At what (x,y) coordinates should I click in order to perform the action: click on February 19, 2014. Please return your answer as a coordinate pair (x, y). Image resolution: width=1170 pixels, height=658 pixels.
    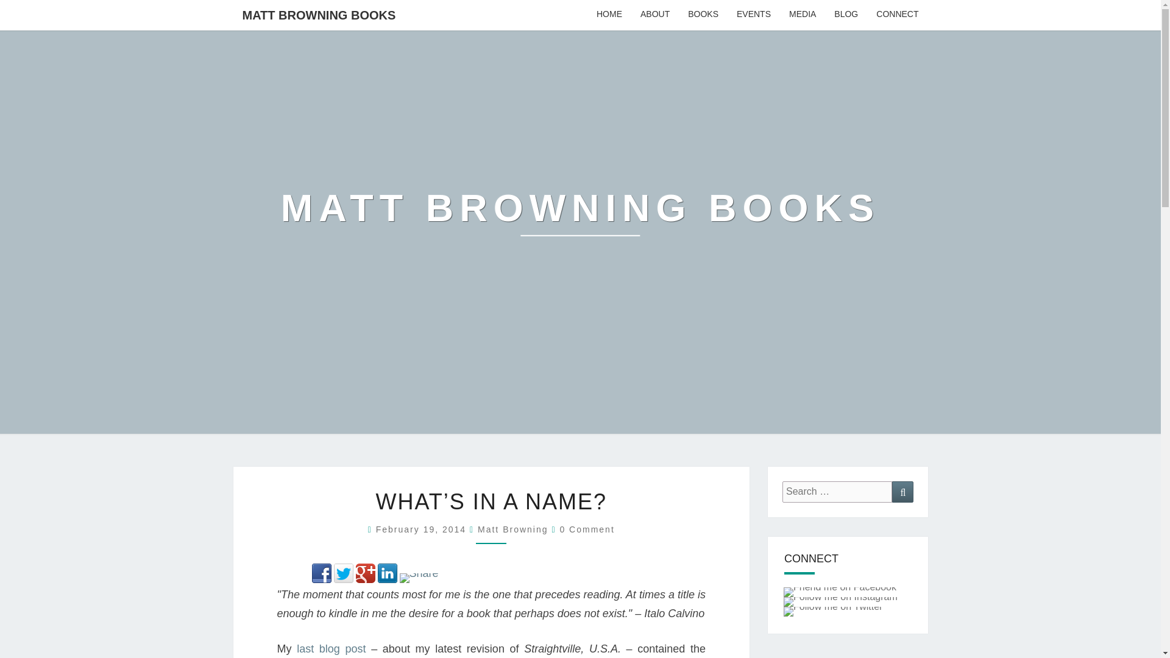
    Looking at the image, I should click on (423, 529).